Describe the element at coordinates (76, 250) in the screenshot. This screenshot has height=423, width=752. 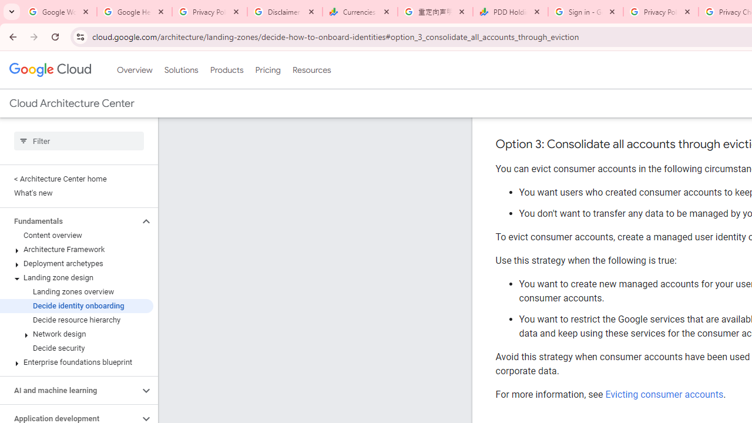
I see `Architecture Framework` at that location.